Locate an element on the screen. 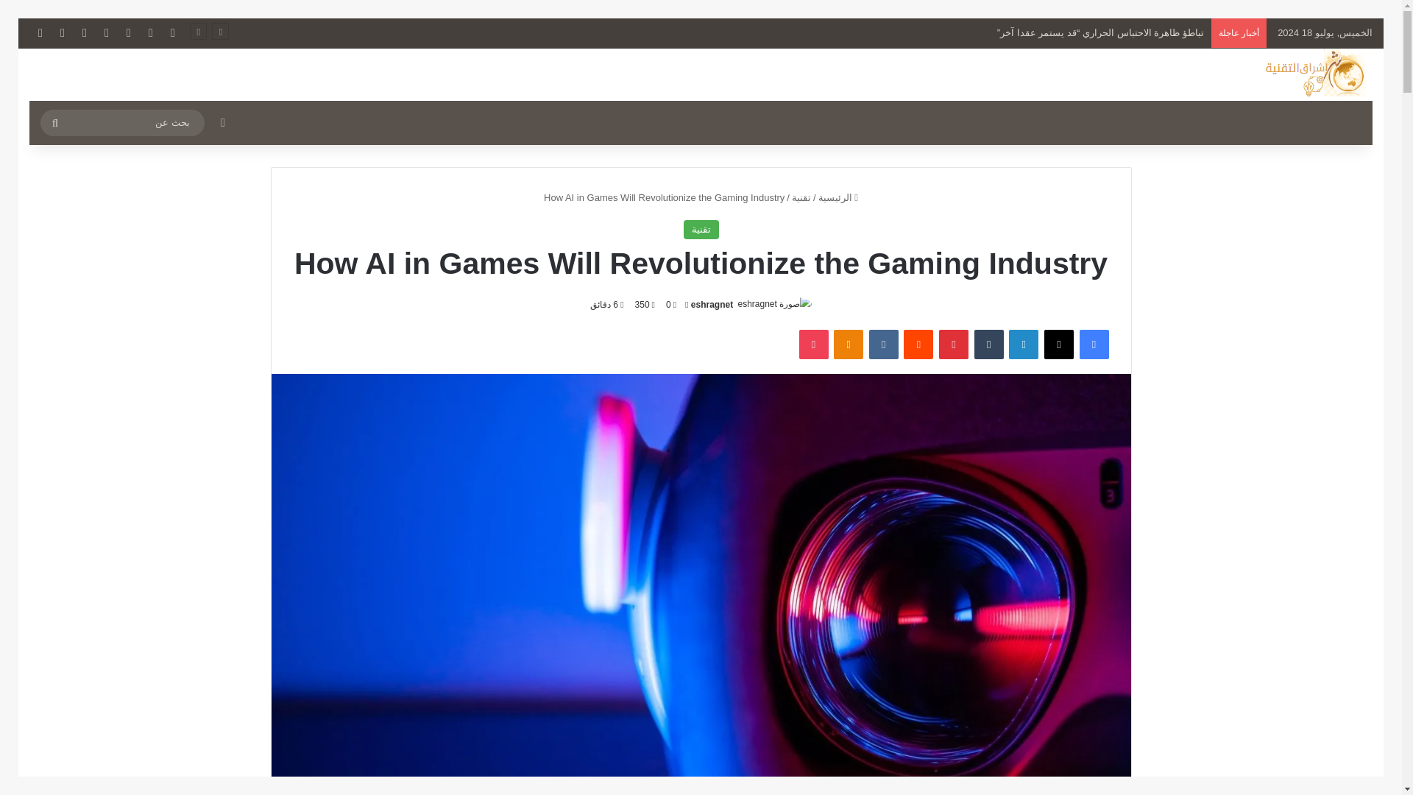 Image resolution: width=1413 pixels, height=795 pixels. eshragnet is located at coordinates (712, 305).